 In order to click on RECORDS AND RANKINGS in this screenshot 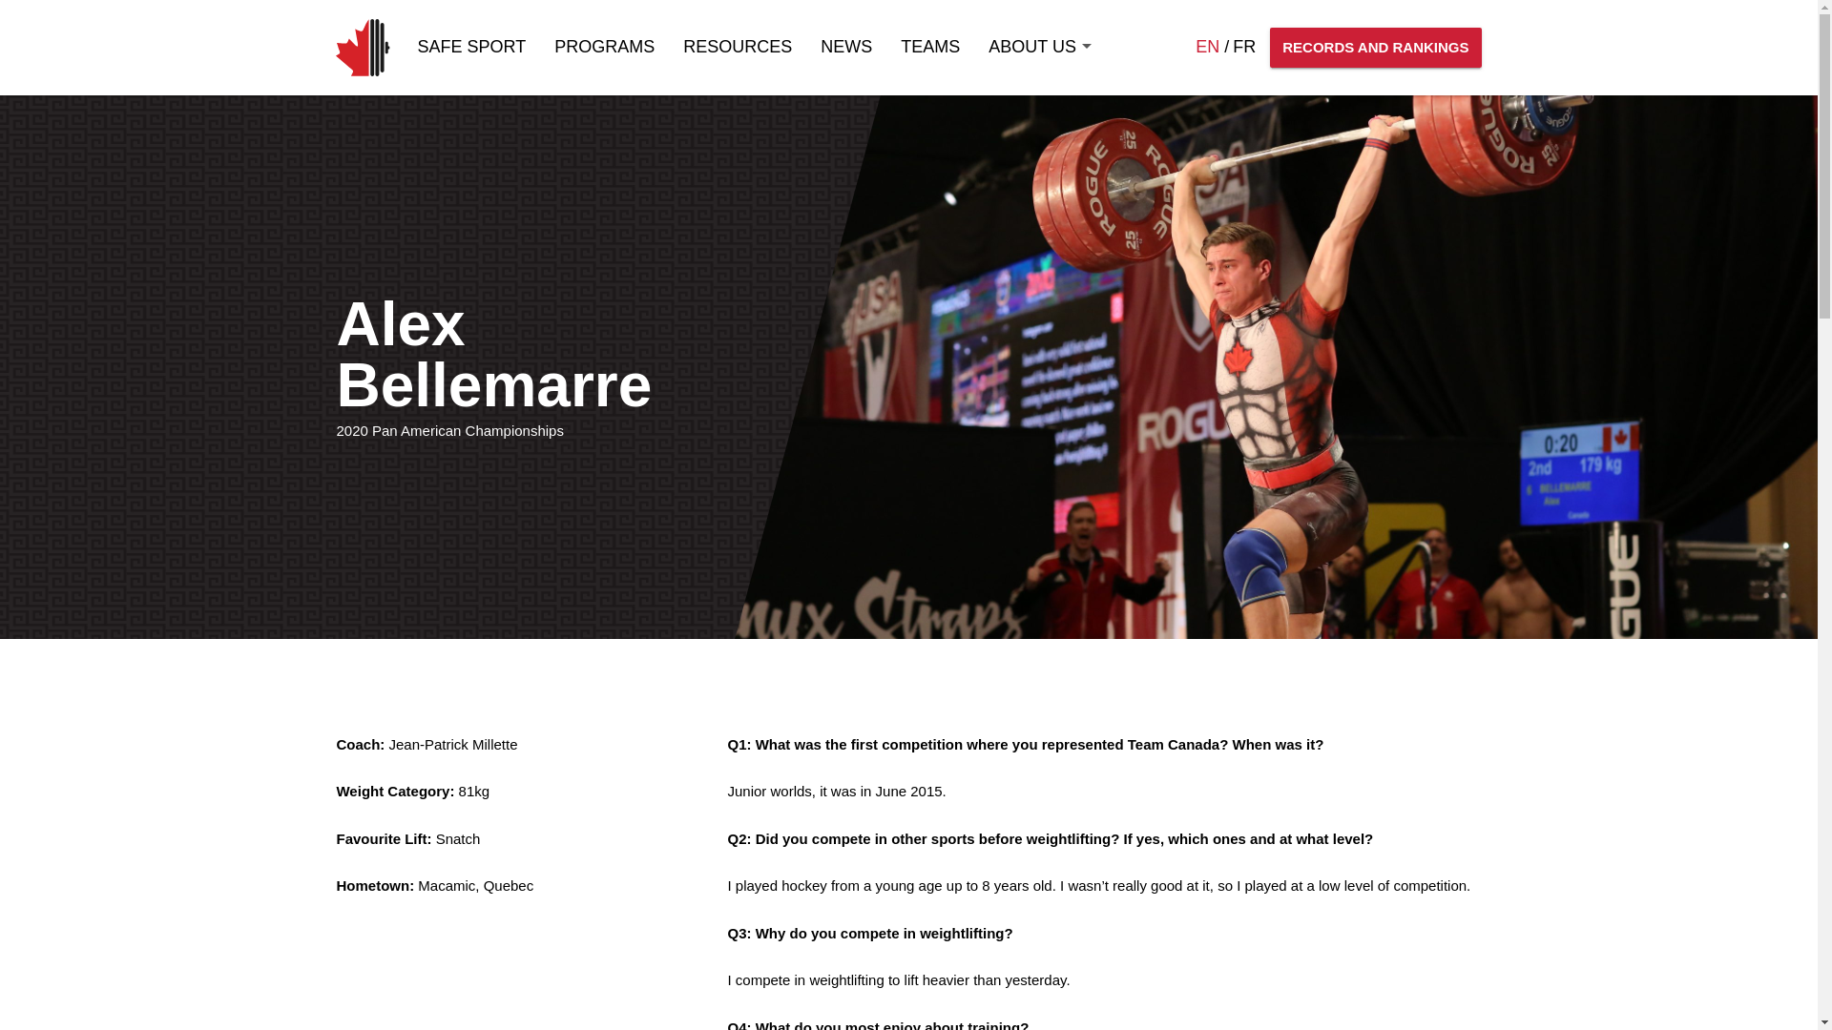, I will do `click(1374, 48)`.